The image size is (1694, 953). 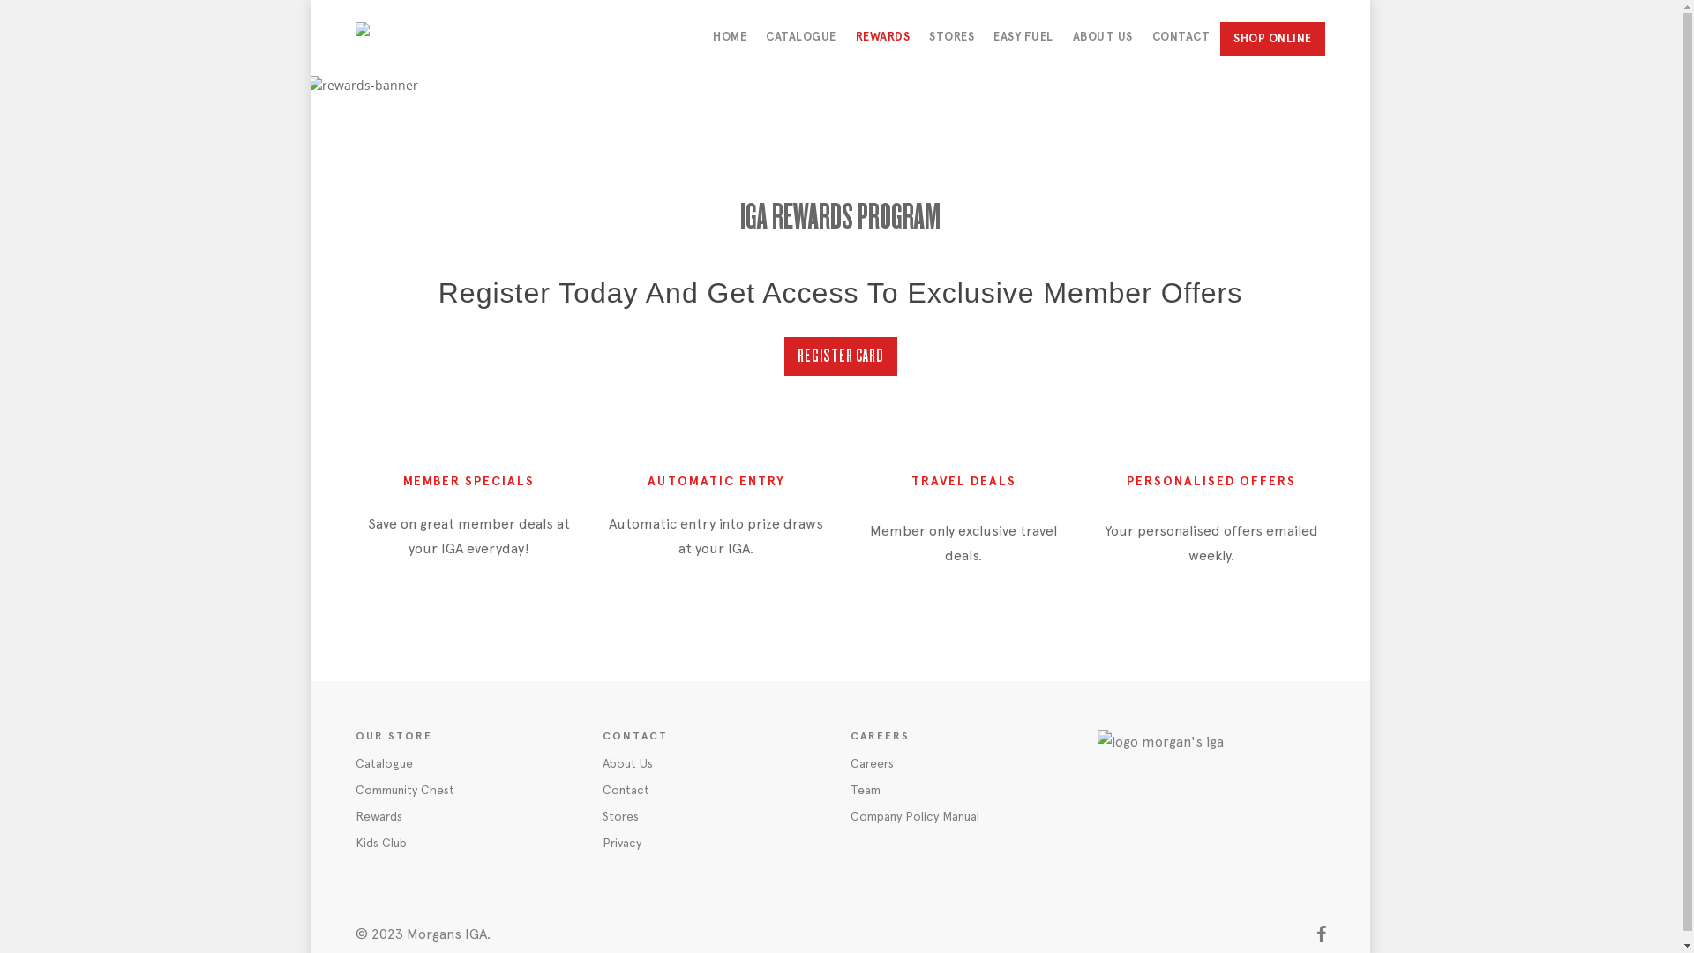 What do you see at coordinates (965, 763) in the screenshot?
I see `Careers` at bounding box center [965, 763].